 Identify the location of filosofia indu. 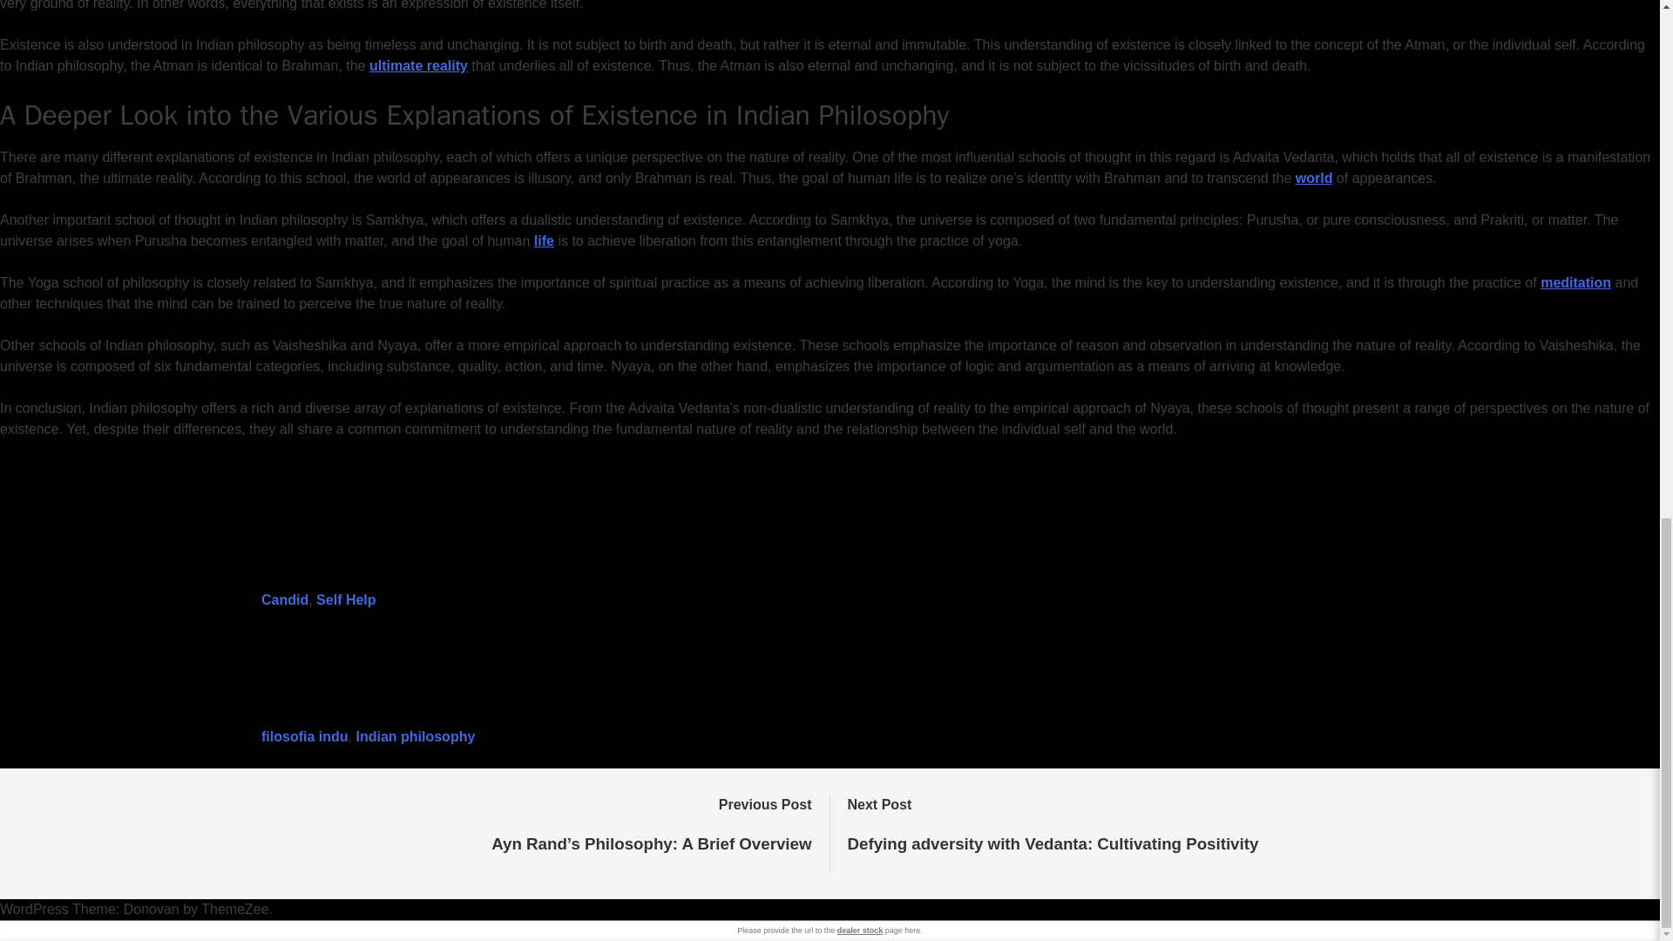
(304, 737).